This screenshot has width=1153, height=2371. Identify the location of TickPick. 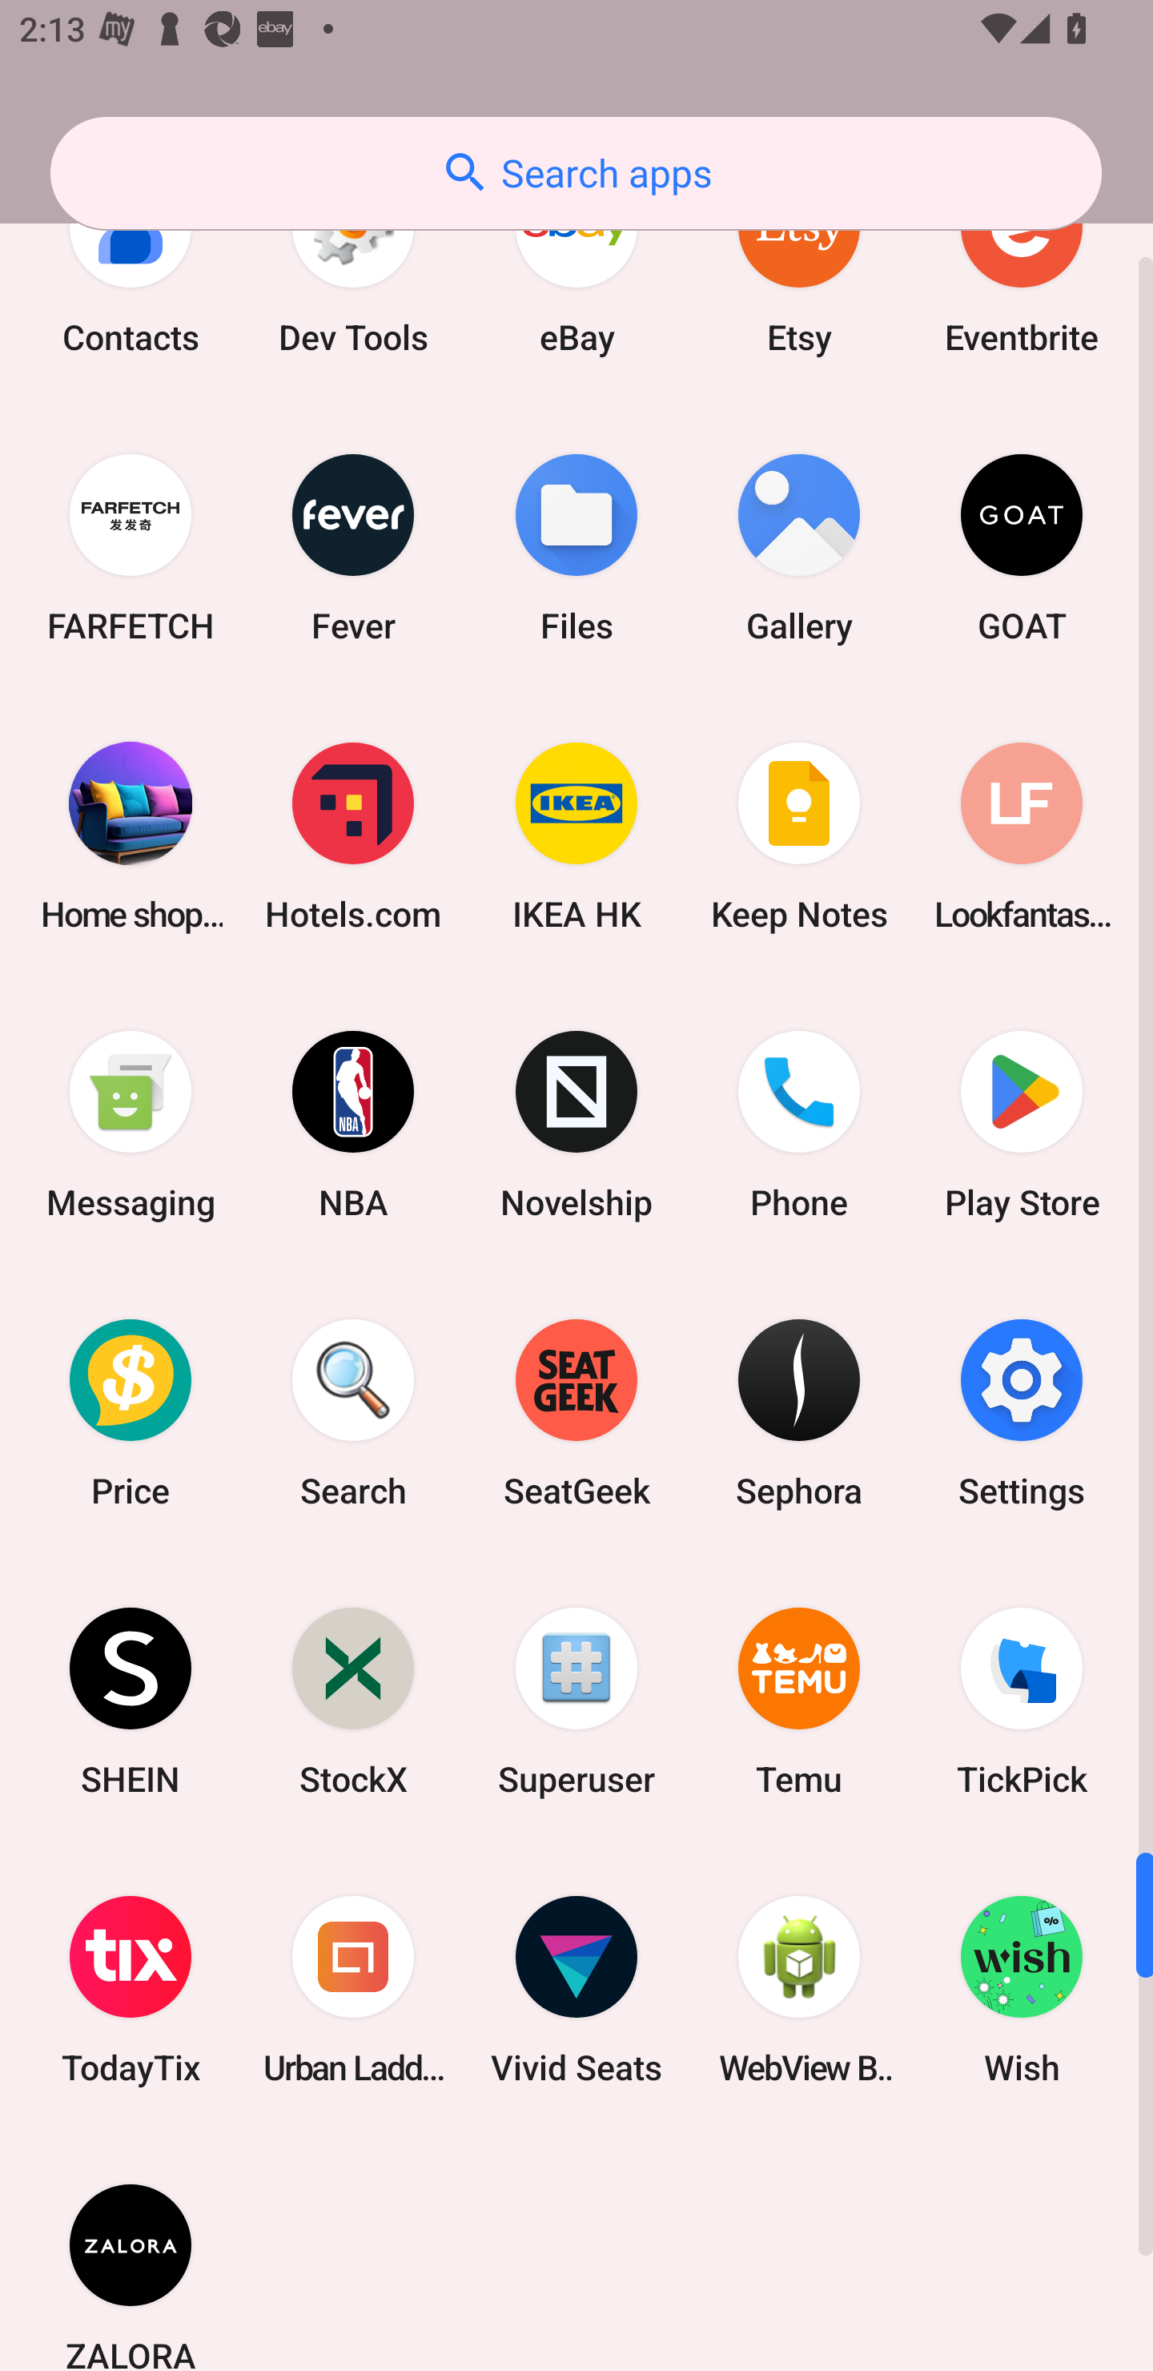
(1022, 1701).